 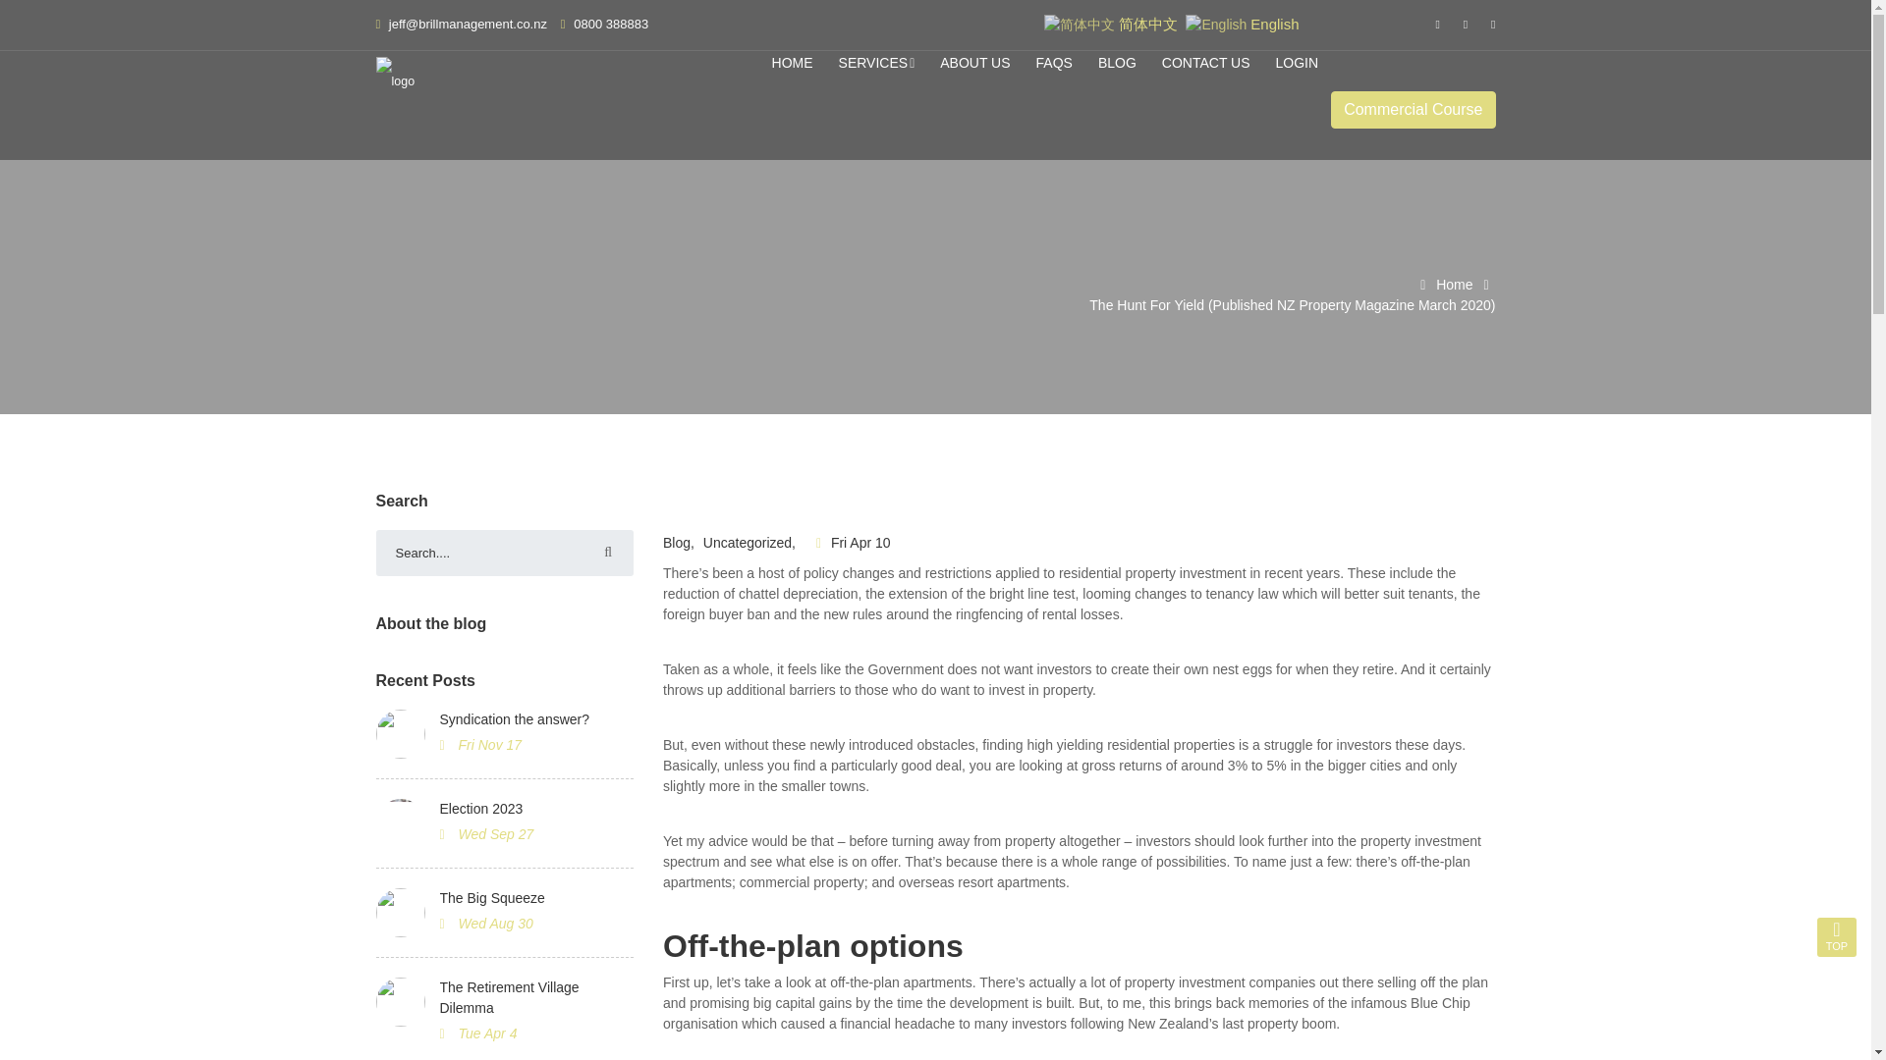 What do you see at coordinates (1442, 285) in the screenshot?
I see `Home` at bounding box center [1442, 285].